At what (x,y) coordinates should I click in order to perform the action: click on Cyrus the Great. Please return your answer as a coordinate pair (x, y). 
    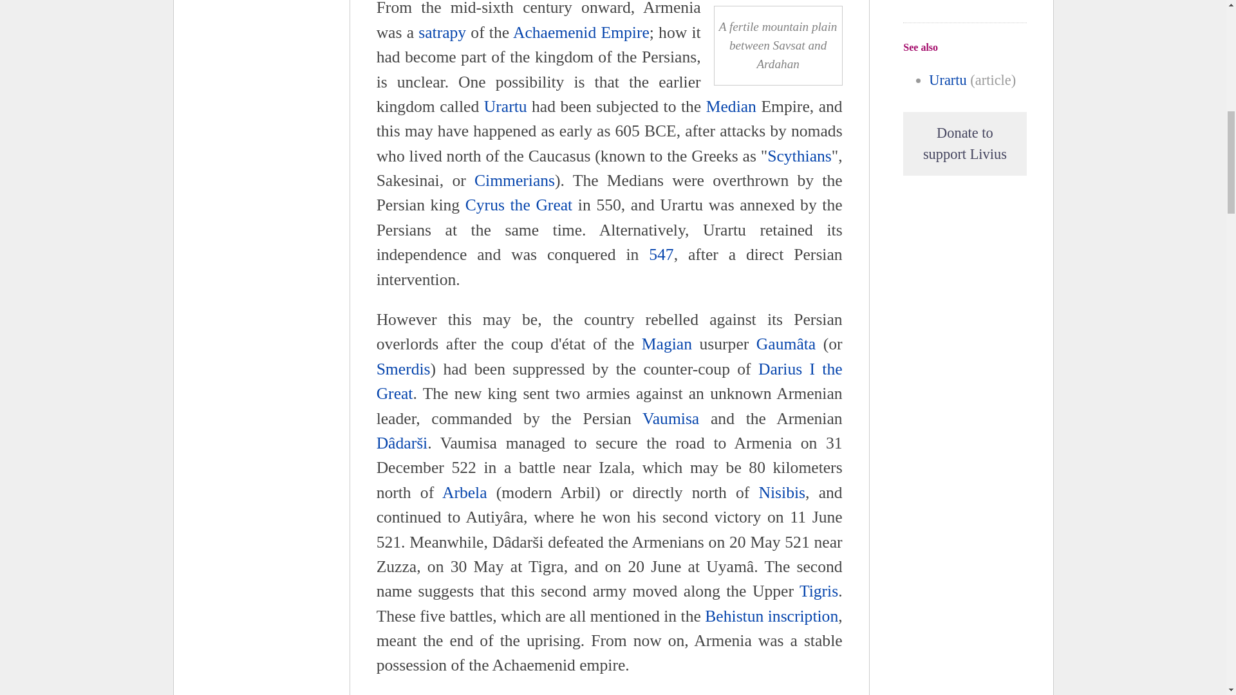
    Looking at the image, I should click on (519, 205).